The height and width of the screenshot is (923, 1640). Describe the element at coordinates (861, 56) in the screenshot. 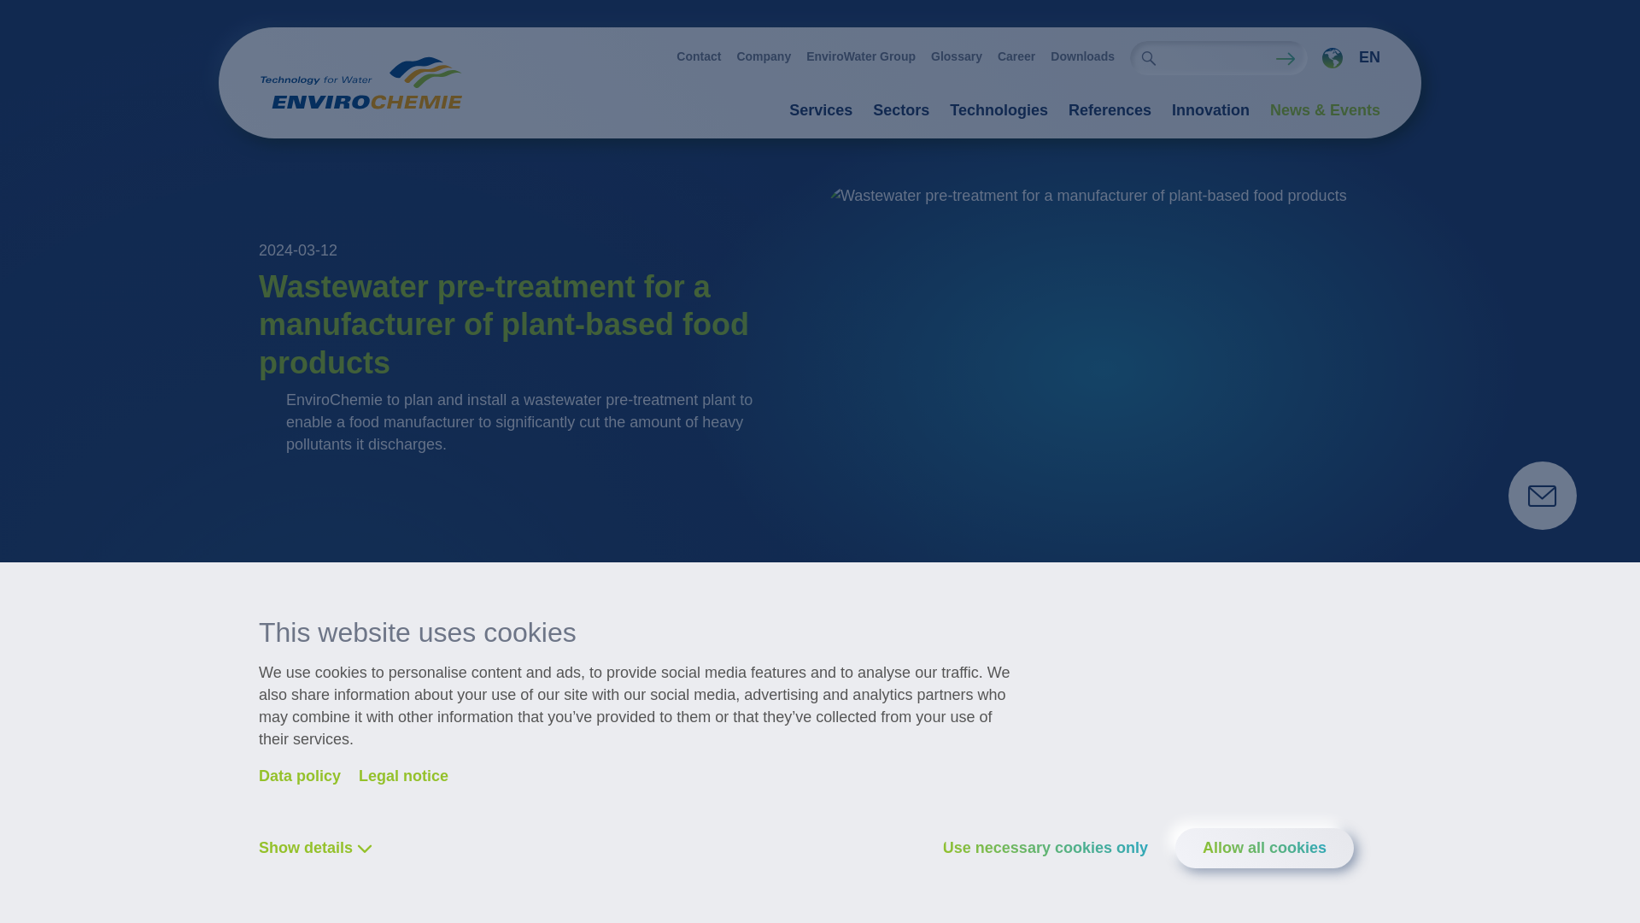

I see `EnviroWater Group` at that location.